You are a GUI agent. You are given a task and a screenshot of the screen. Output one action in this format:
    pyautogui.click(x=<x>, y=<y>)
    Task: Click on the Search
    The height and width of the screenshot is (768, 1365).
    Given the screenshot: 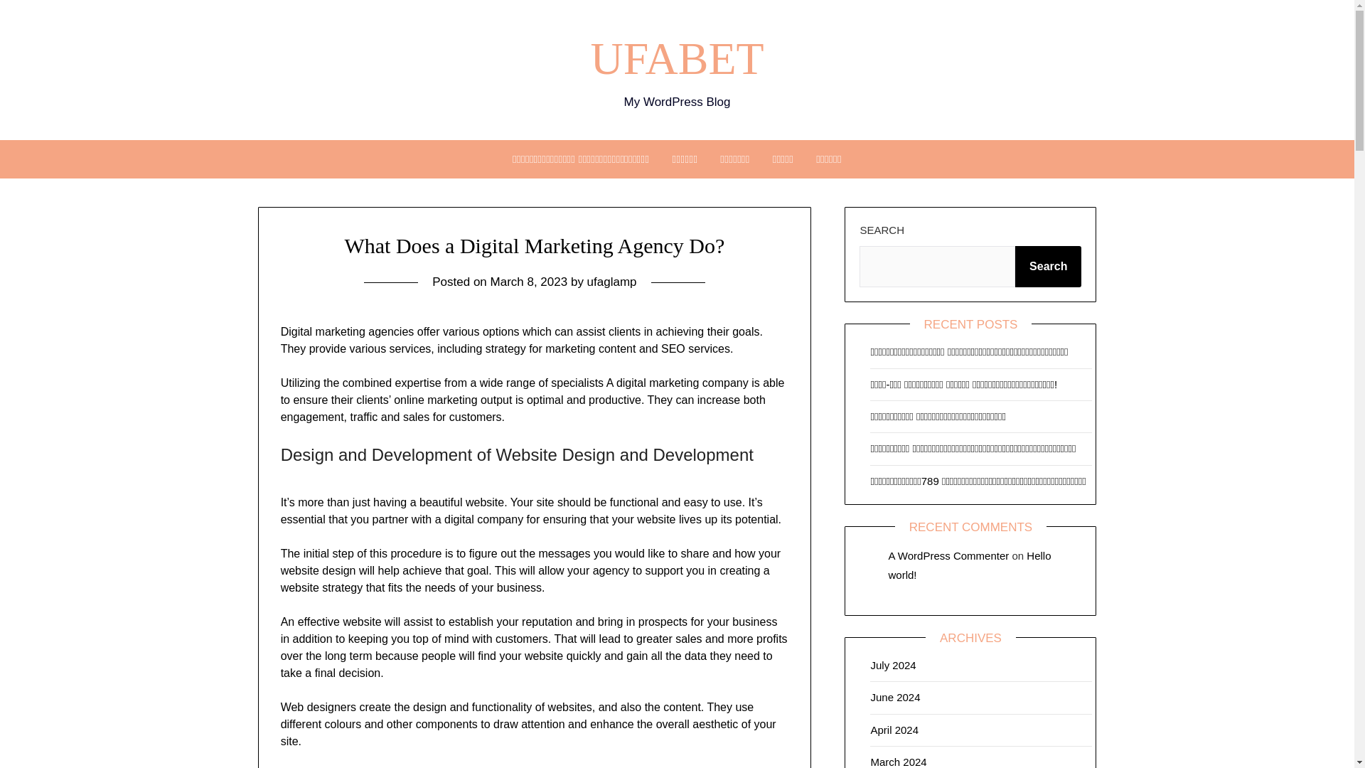 What is the action you would take?
    pyautogui.click(x=1048, y=266)
    